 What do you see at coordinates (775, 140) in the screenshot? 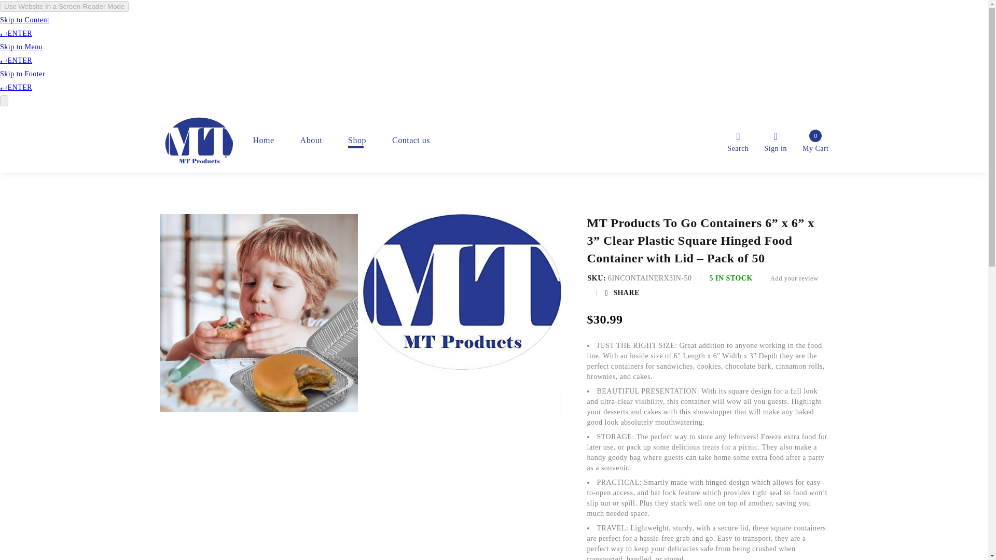
I see `Sign in` at bounding box center [775, 140].